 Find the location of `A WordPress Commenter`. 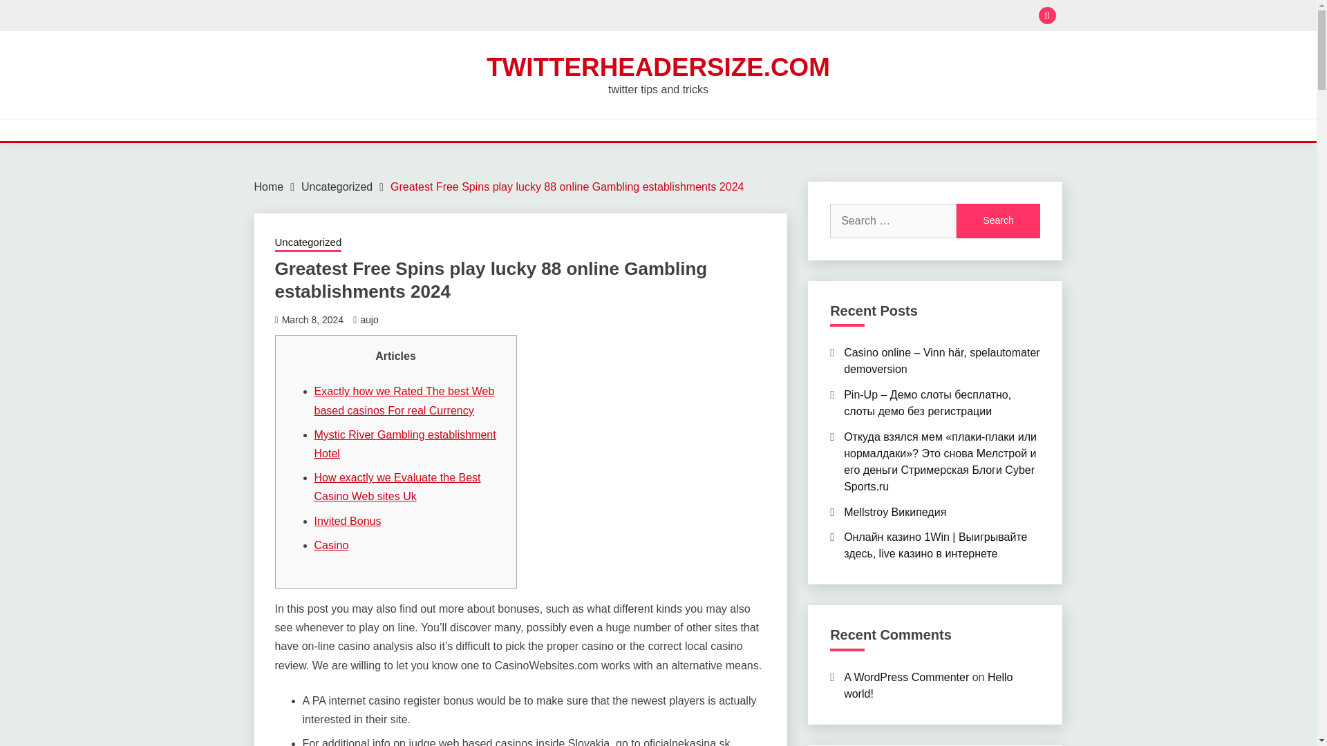

A WordPress Commenter is located at coordinates (906, 677).